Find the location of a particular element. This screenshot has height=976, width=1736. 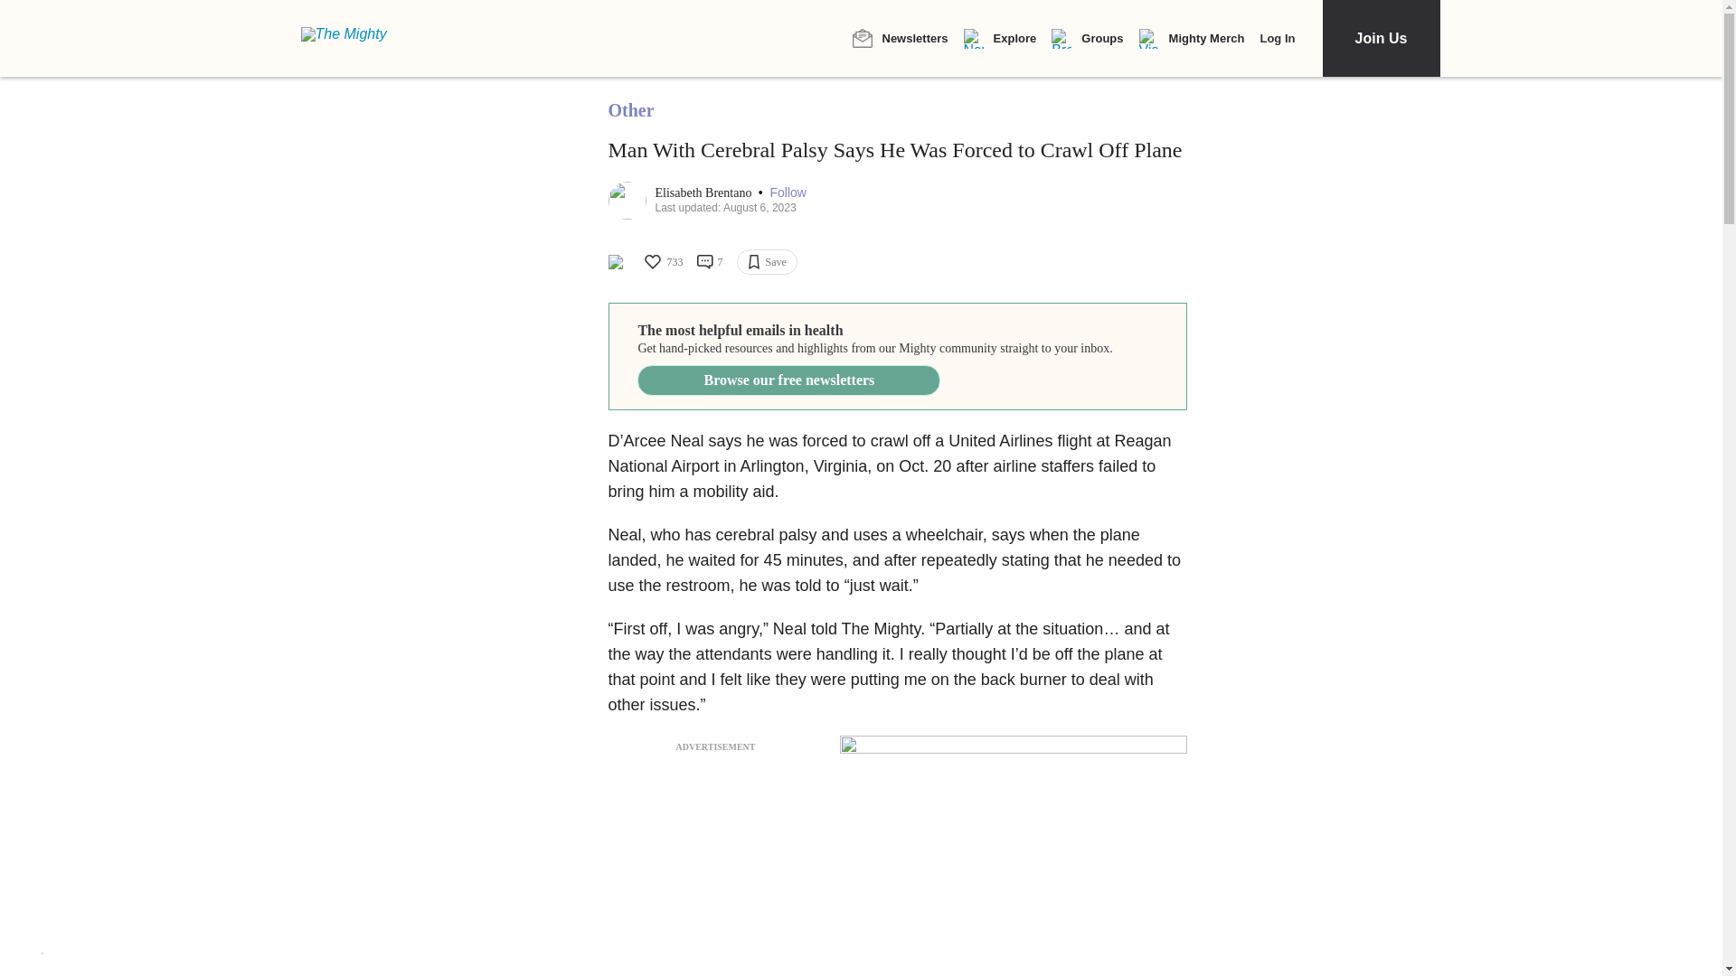

Newsletters is located at coordinates (900, 38).